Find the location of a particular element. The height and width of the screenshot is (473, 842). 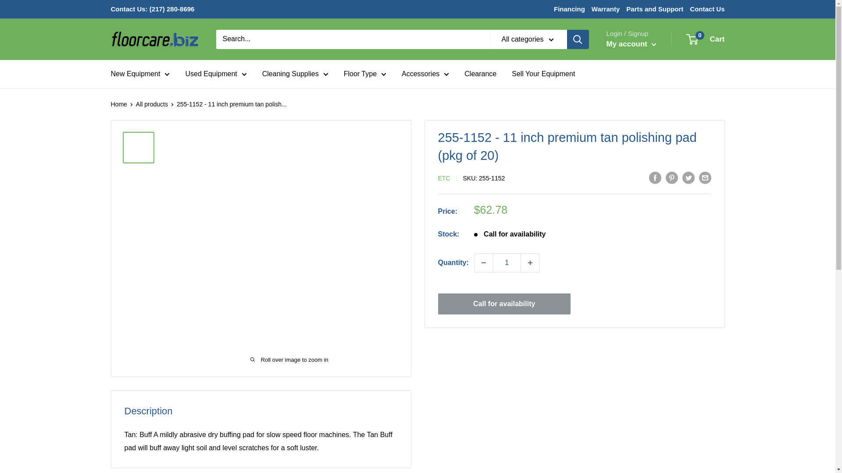

1 is located at coordinates (507, 263).